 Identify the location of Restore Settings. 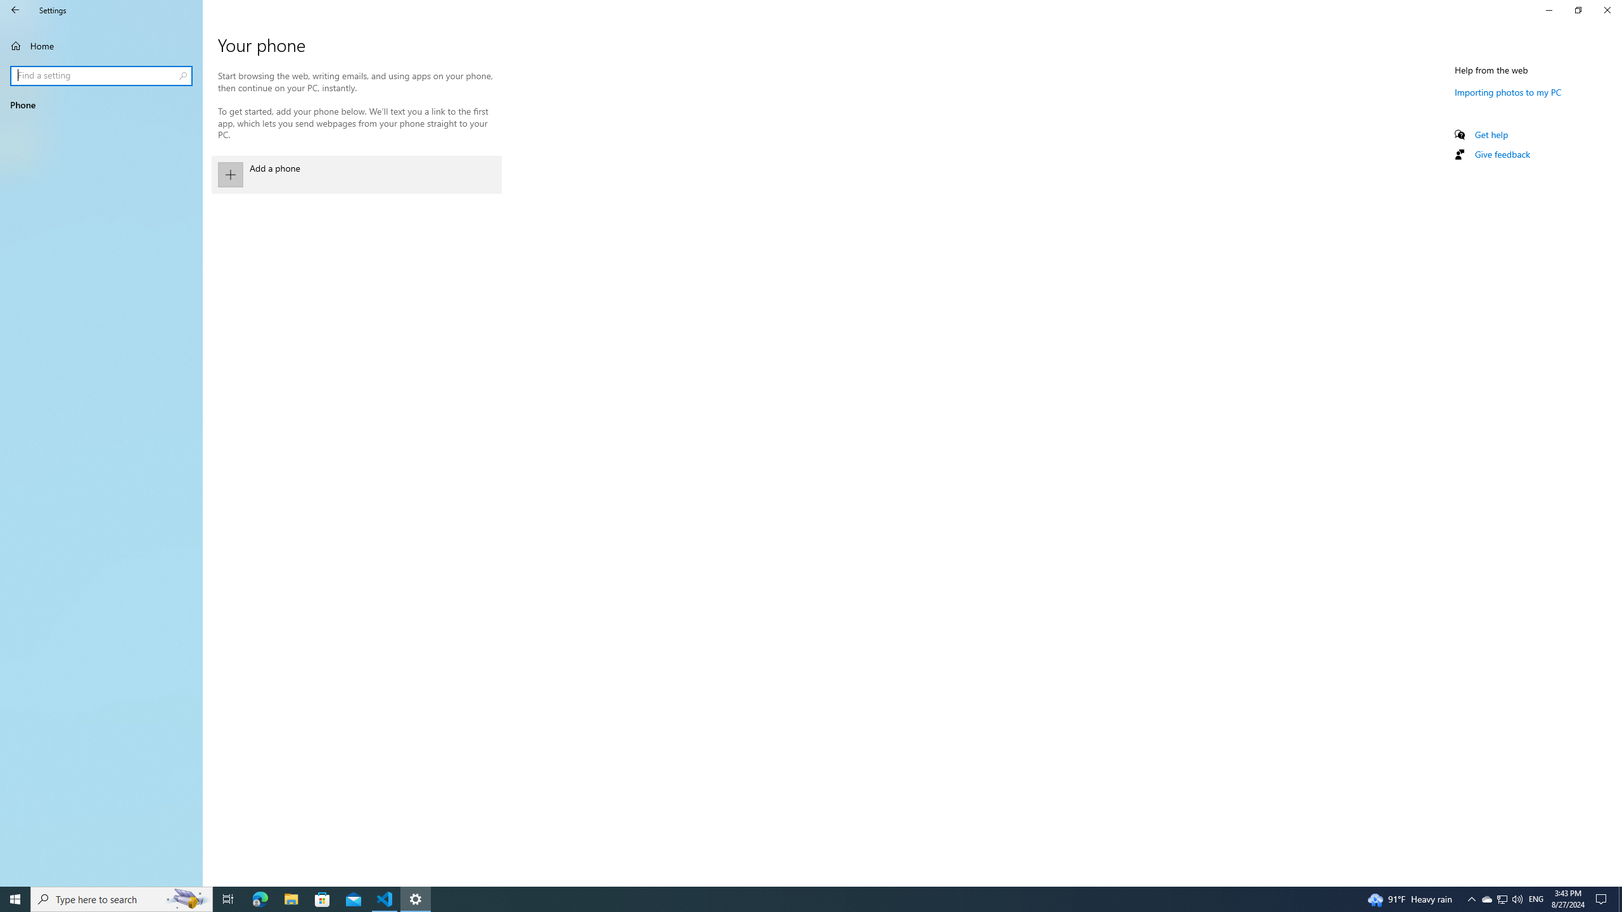
(1578, 10).